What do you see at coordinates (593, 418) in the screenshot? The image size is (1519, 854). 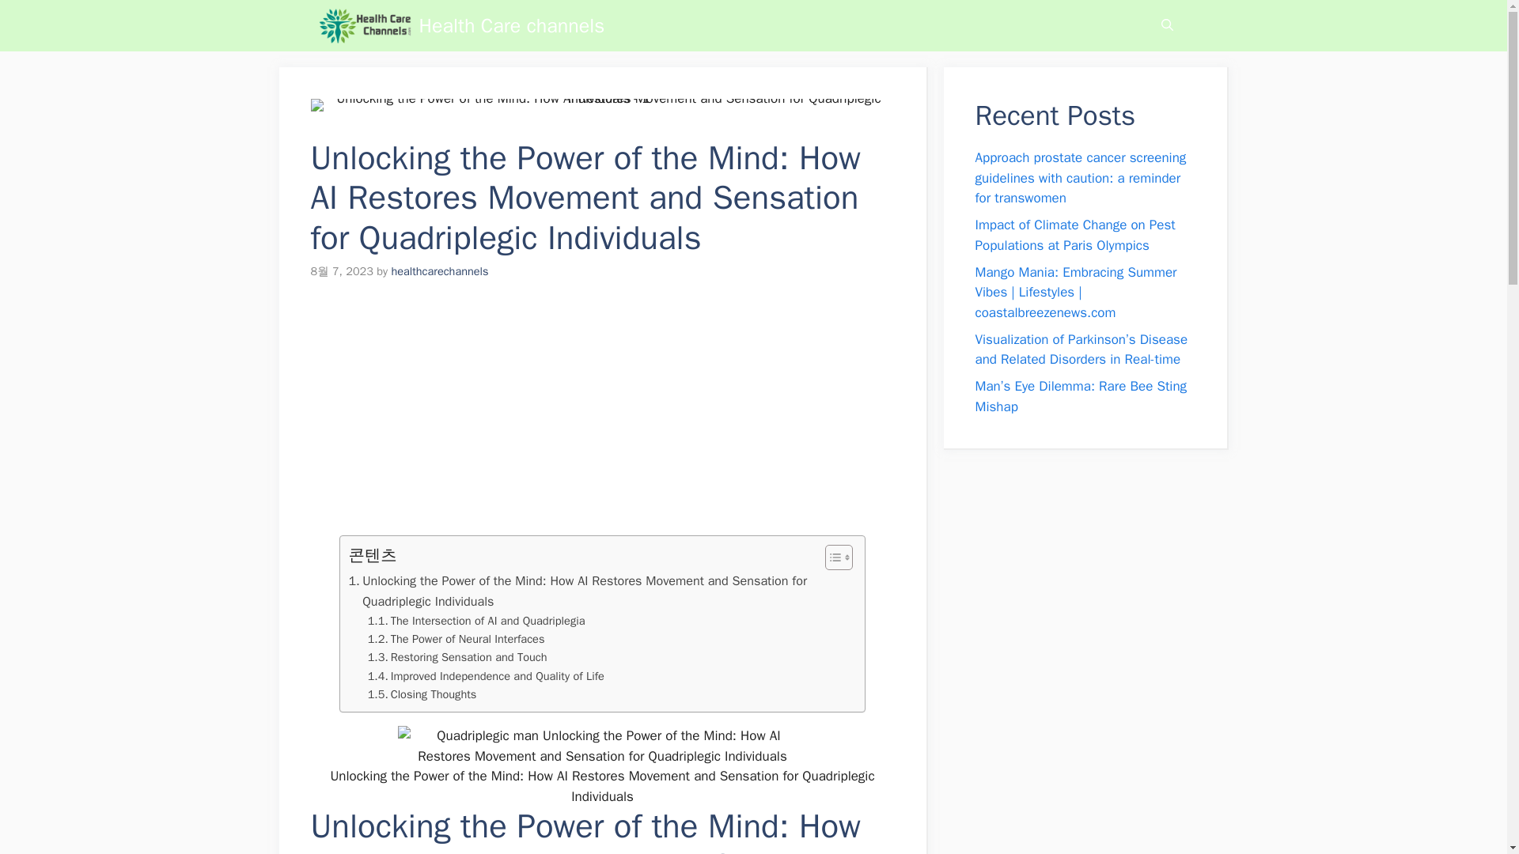 I see `Advertisement` at bounding box center [593, 418].